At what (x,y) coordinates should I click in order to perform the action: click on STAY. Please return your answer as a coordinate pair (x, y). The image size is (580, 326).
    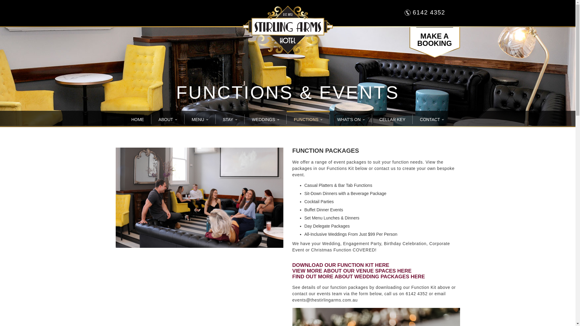
    Looking at the image, I should click on (434, 21).